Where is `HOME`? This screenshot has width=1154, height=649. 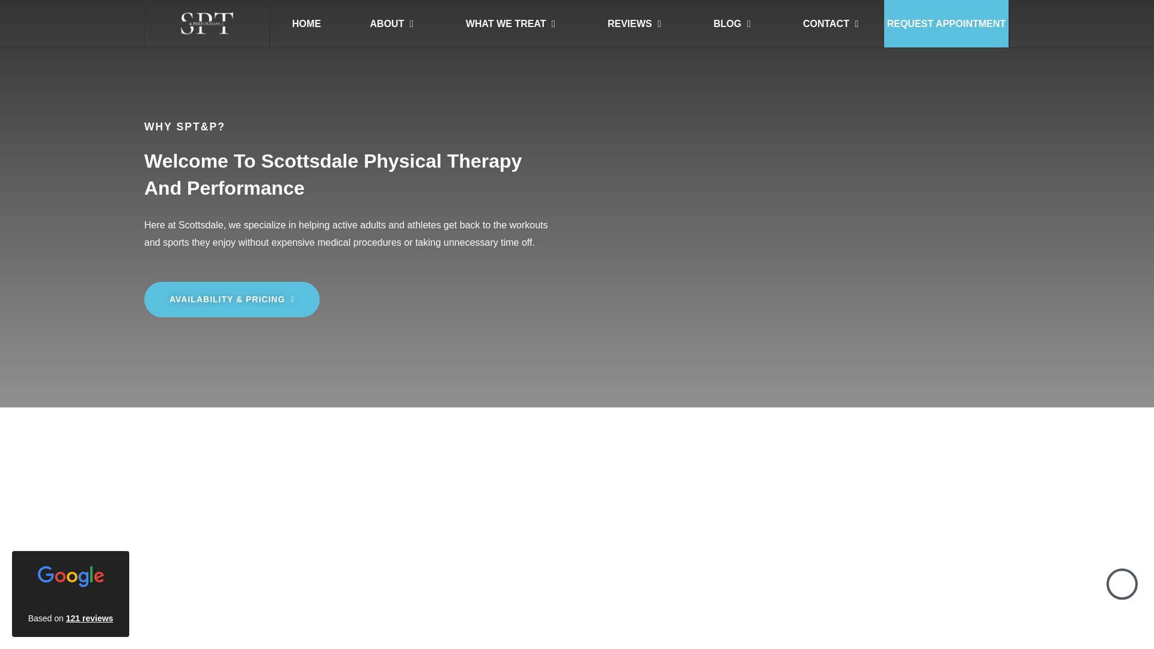 HOME is located at coordinates (306, 24).